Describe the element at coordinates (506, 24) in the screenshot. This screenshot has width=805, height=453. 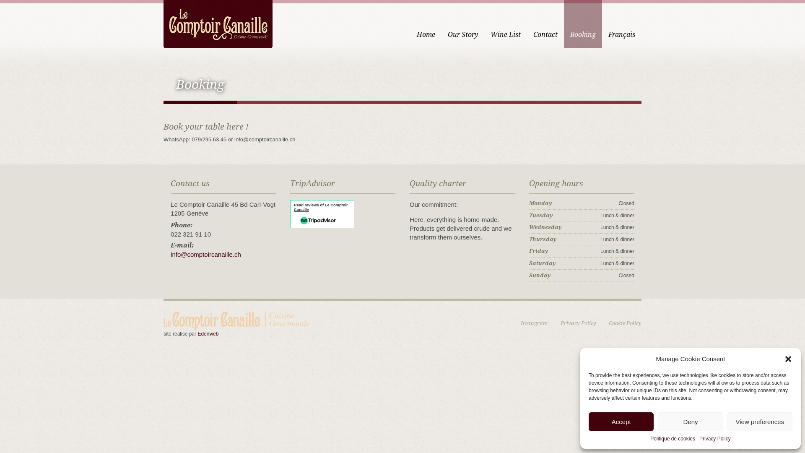
I see `Wine List` at that location.